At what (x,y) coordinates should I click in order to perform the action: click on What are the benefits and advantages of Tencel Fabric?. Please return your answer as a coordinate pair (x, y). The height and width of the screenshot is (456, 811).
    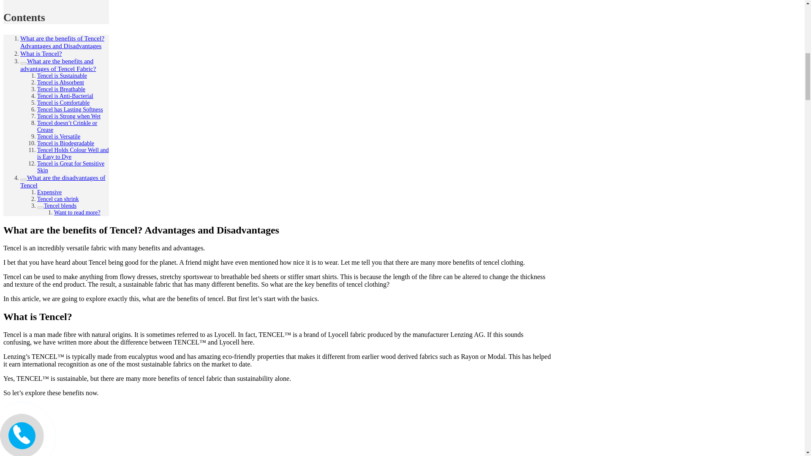
    Looking at the image, I should click on (58, 65).